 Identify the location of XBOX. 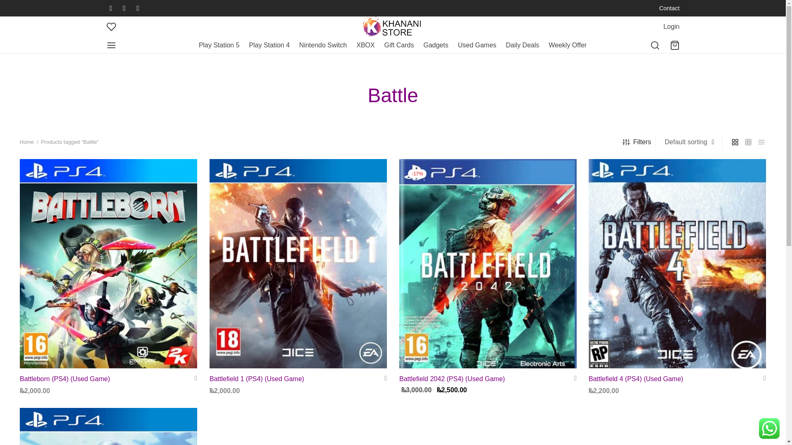
(365, 45).